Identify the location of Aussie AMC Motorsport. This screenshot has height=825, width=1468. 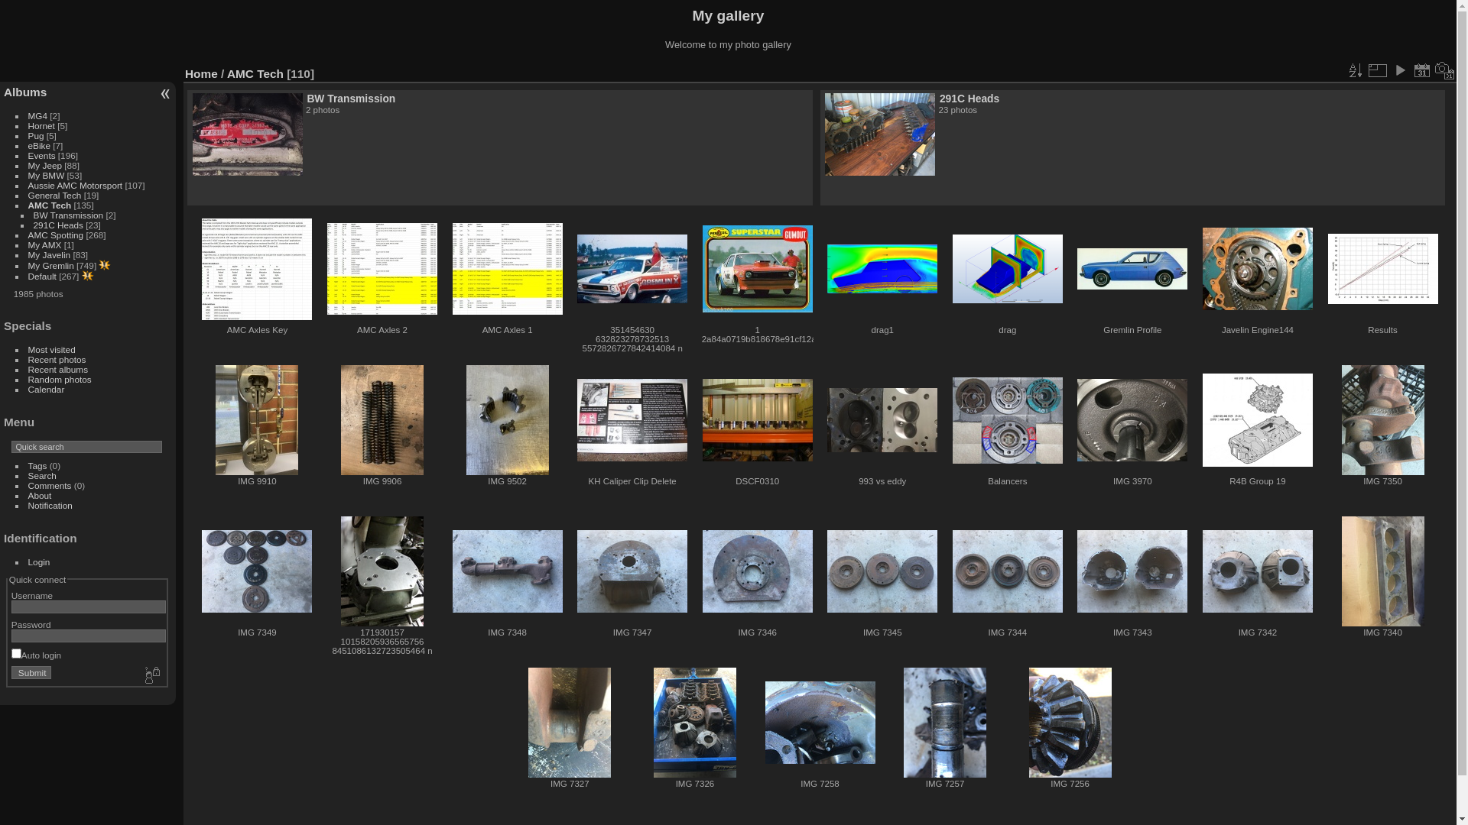
(76, 185).